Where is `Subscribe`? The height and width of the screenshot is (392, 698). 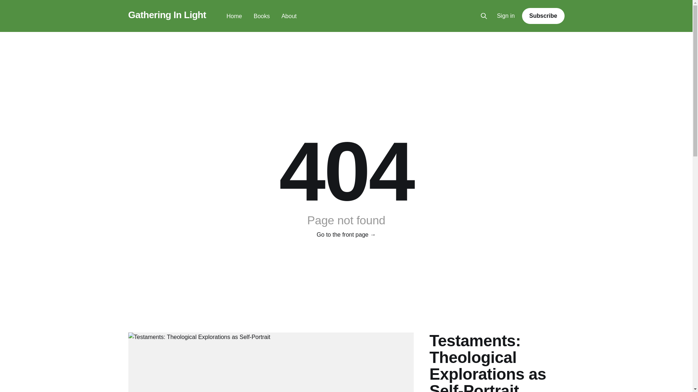 Subscribe is located at coordinates (543, 16).